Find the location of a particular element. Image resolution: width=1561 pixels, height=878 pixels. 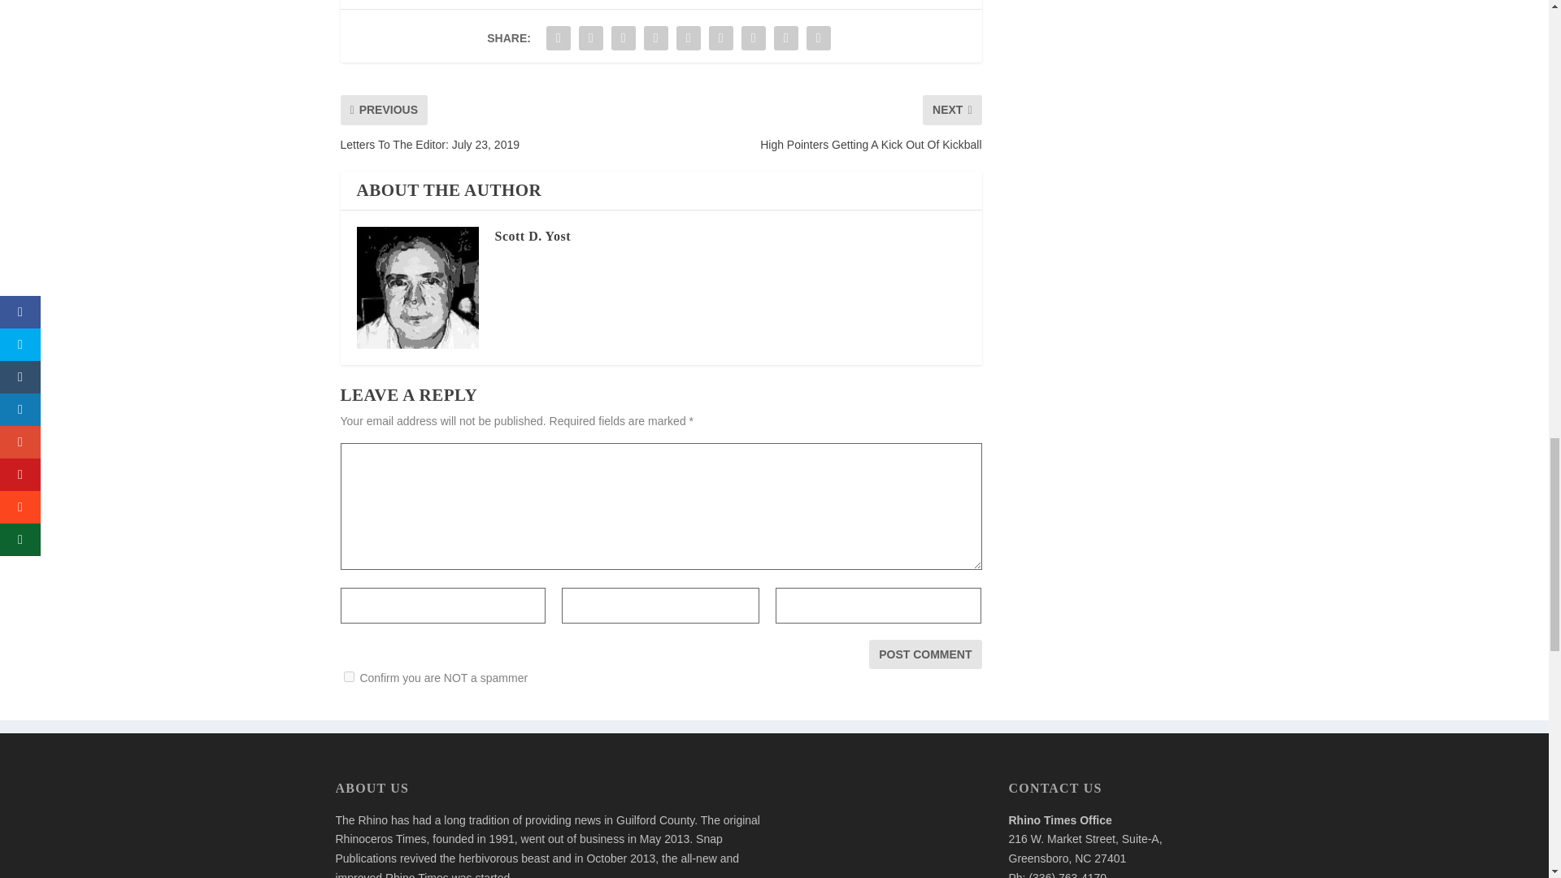

on is located at coordinates (348, 676).